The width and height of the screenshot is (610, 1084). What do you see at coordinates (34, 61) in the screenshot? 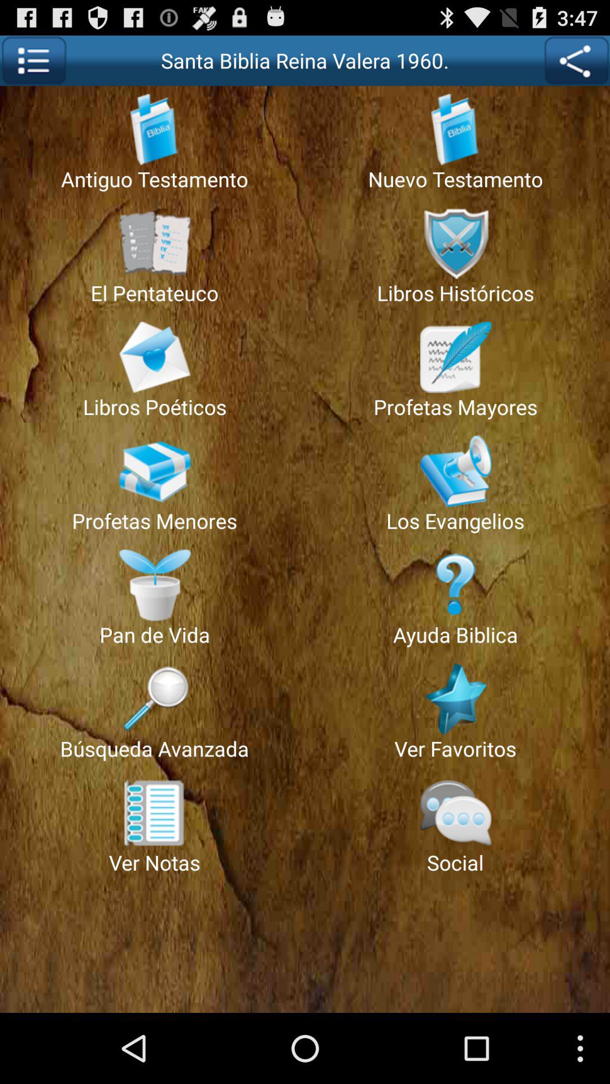
I see `more options` at bounding box center [34, 61].